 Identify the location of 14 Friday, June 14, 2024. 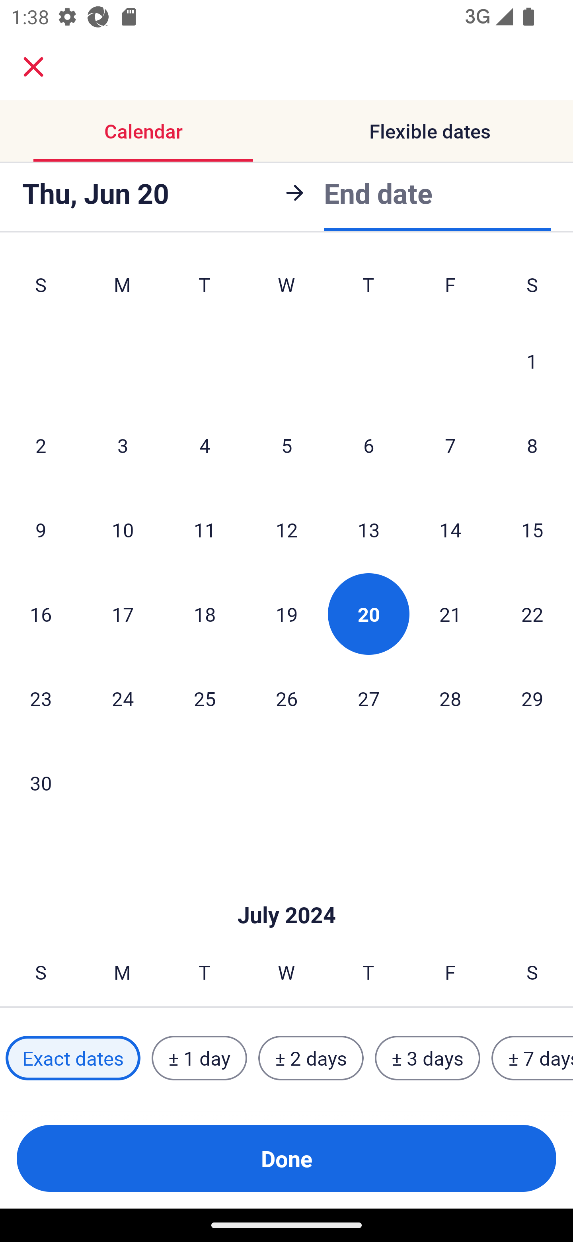
(450, 529).